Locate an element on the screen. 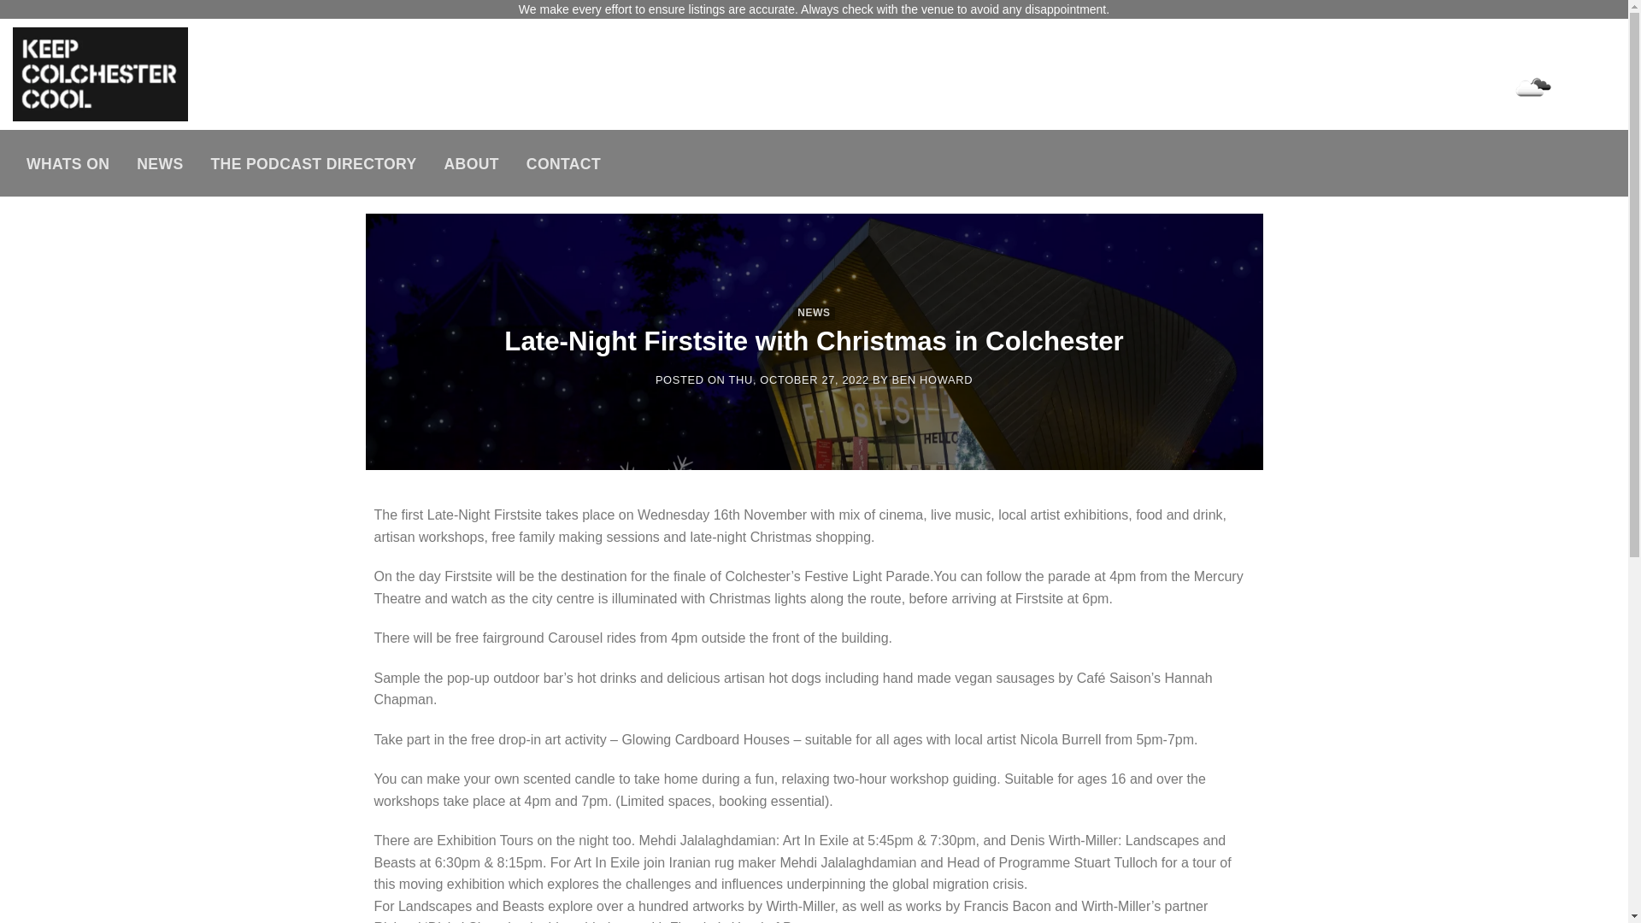 The width and height of the screenshot is (1641, 923). Follow on Twitter is located at coordinates (1557, 53).